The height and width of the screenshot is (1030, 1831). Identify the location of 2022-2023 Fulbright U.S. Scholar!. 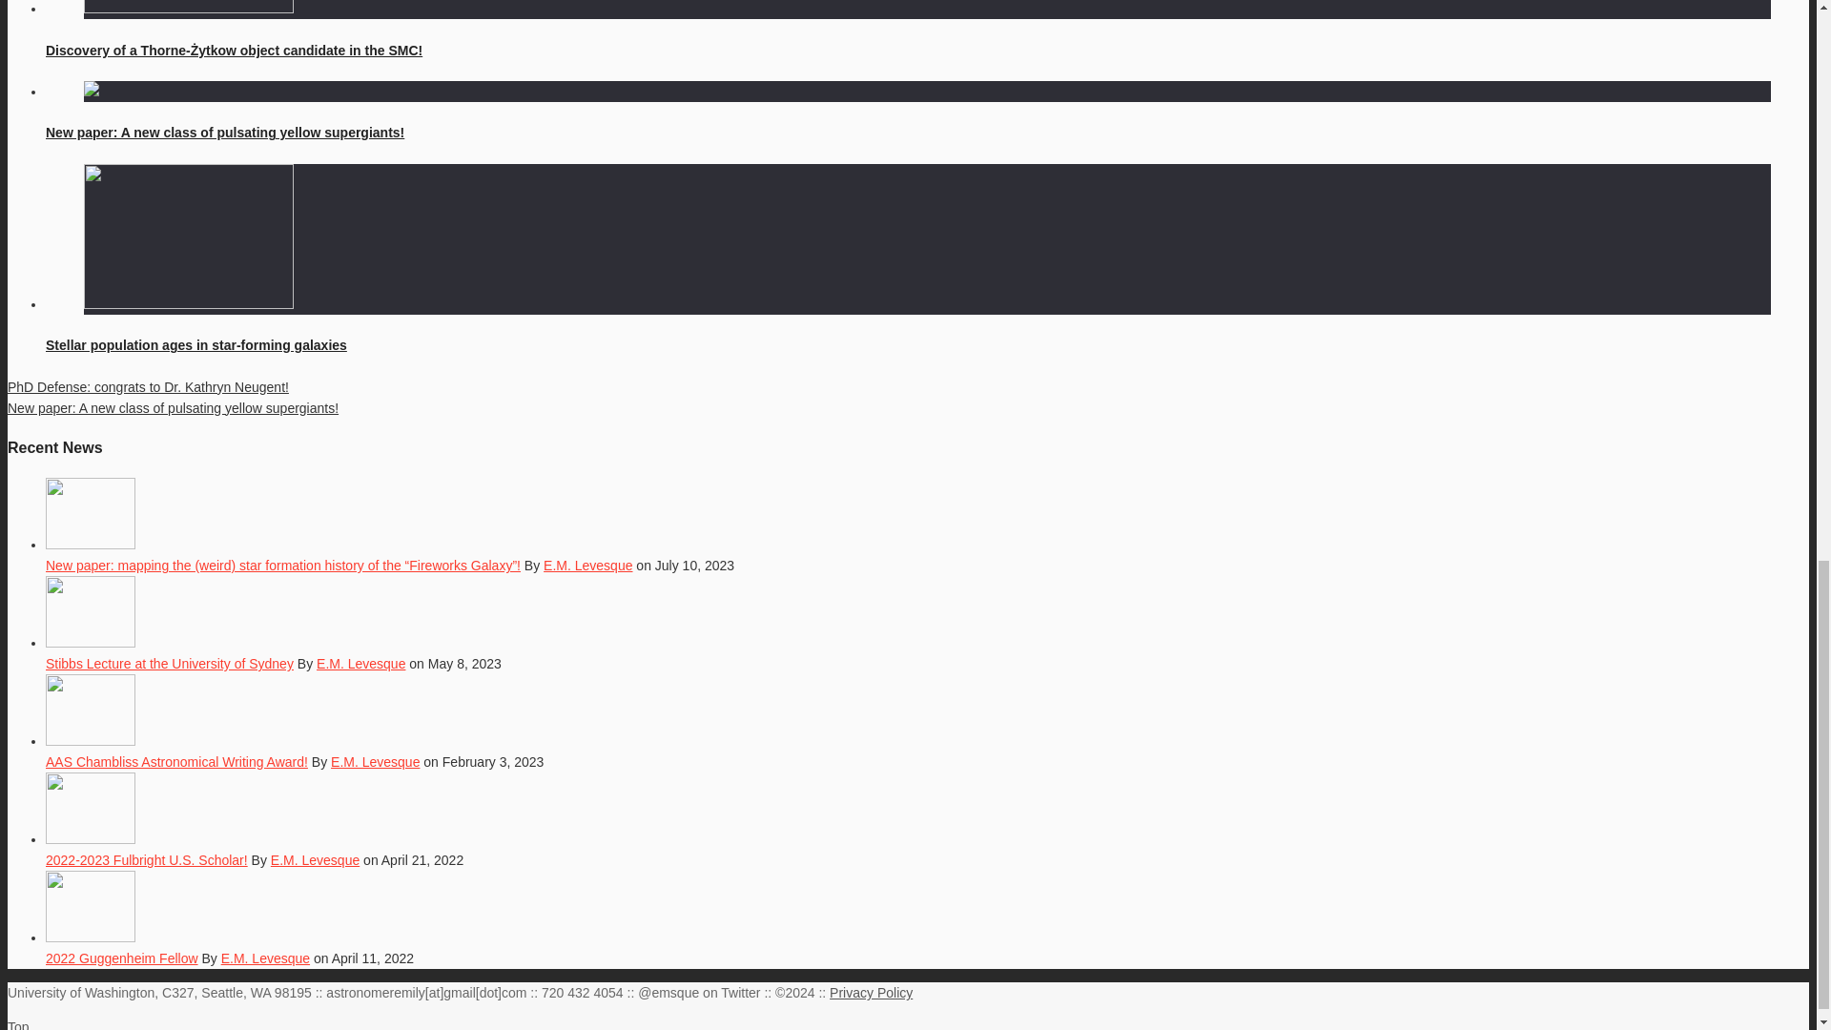
(147, 860).